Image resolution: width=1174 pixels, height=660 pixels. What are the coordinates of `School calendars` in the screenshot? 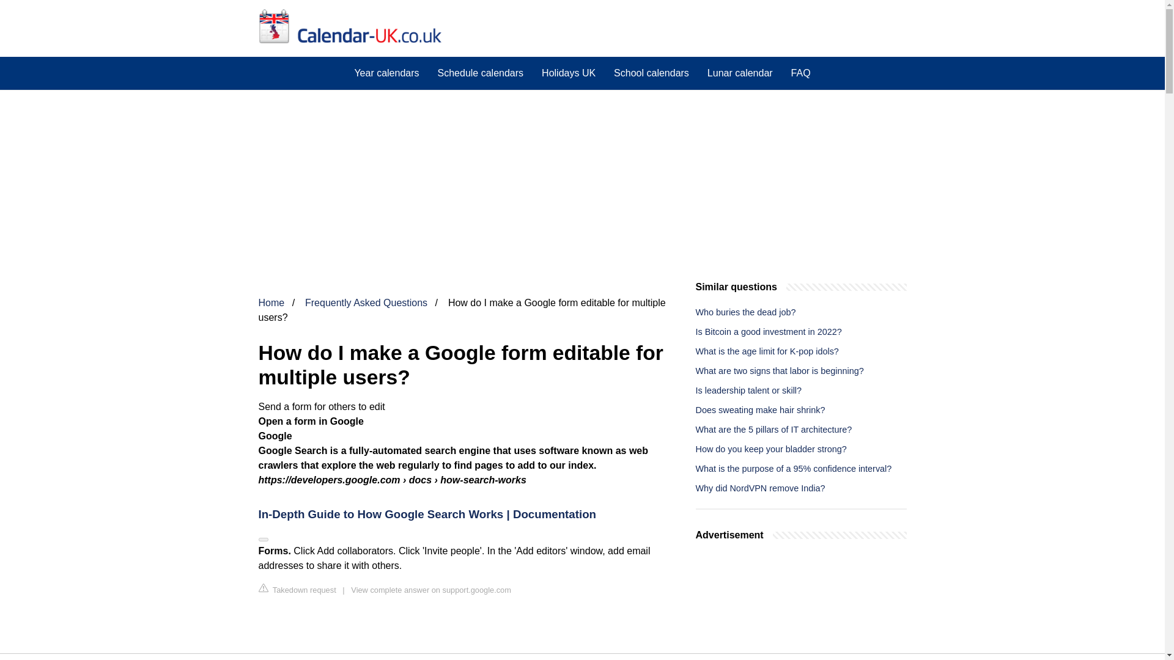 It's located at (651, 73).